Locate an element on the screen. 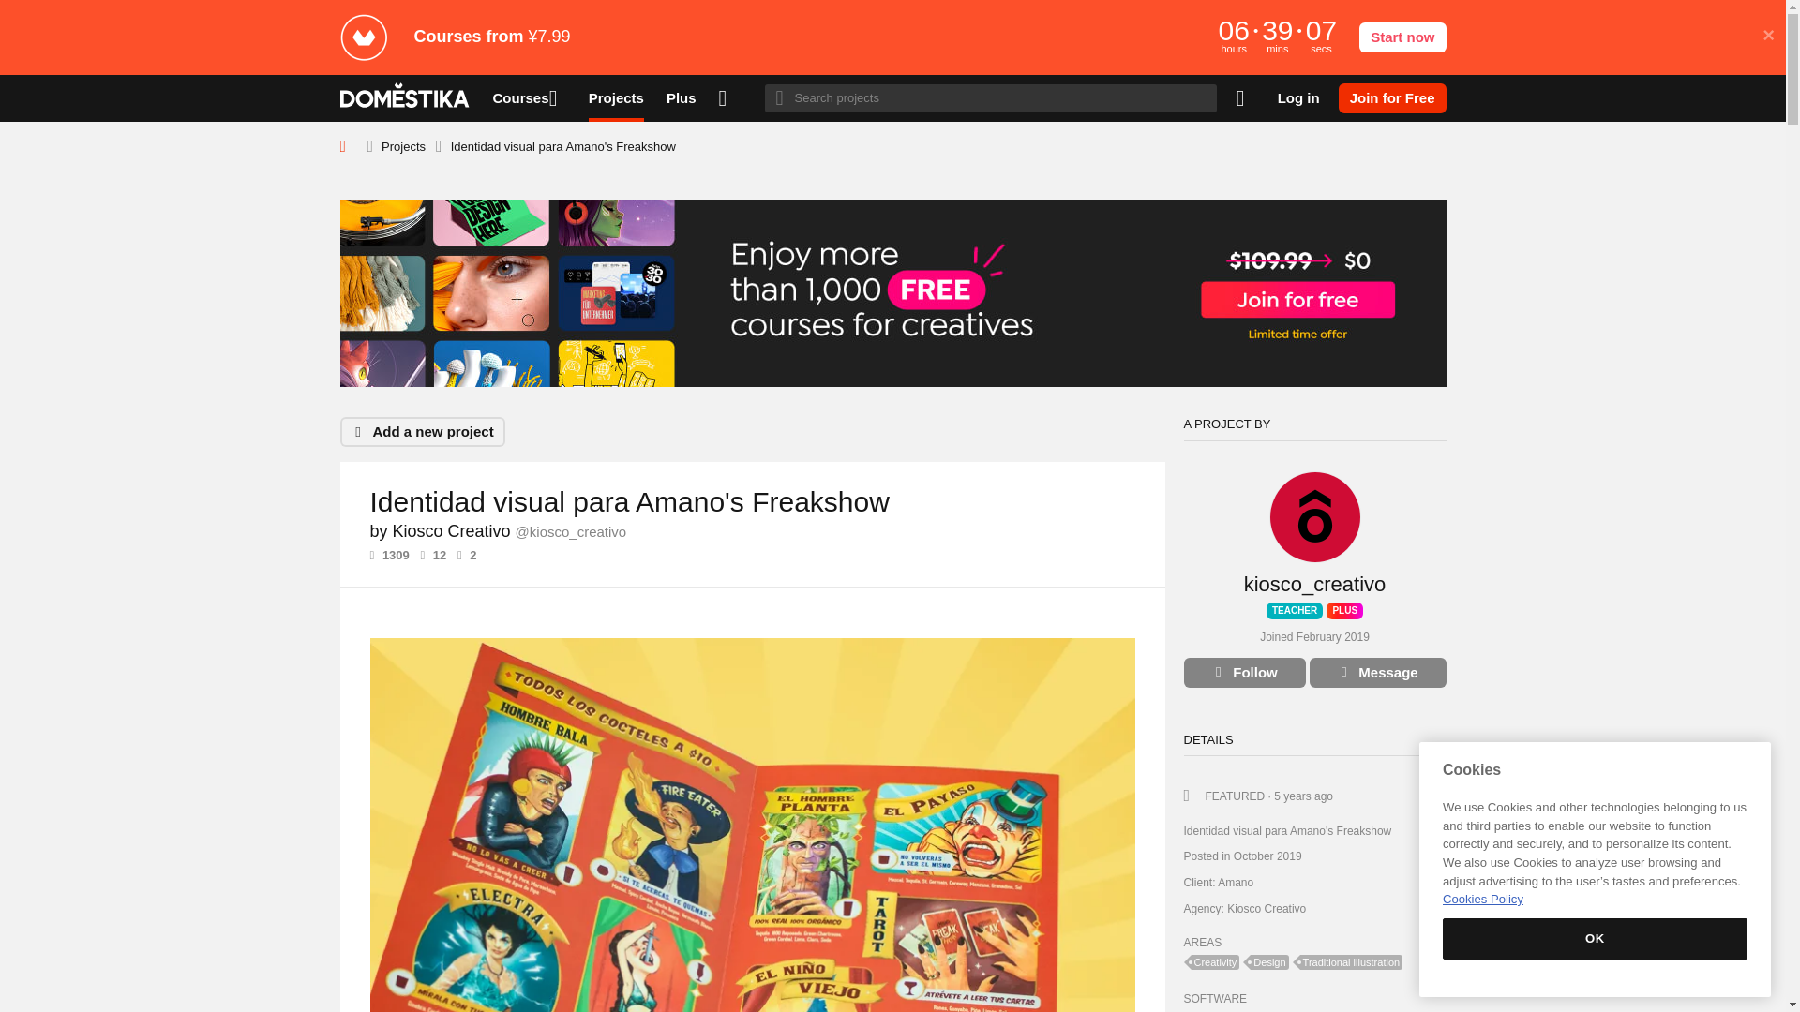 This screenshot has width=1800, height=1012. DOMESTIKA is located at coordinates (405, 97).